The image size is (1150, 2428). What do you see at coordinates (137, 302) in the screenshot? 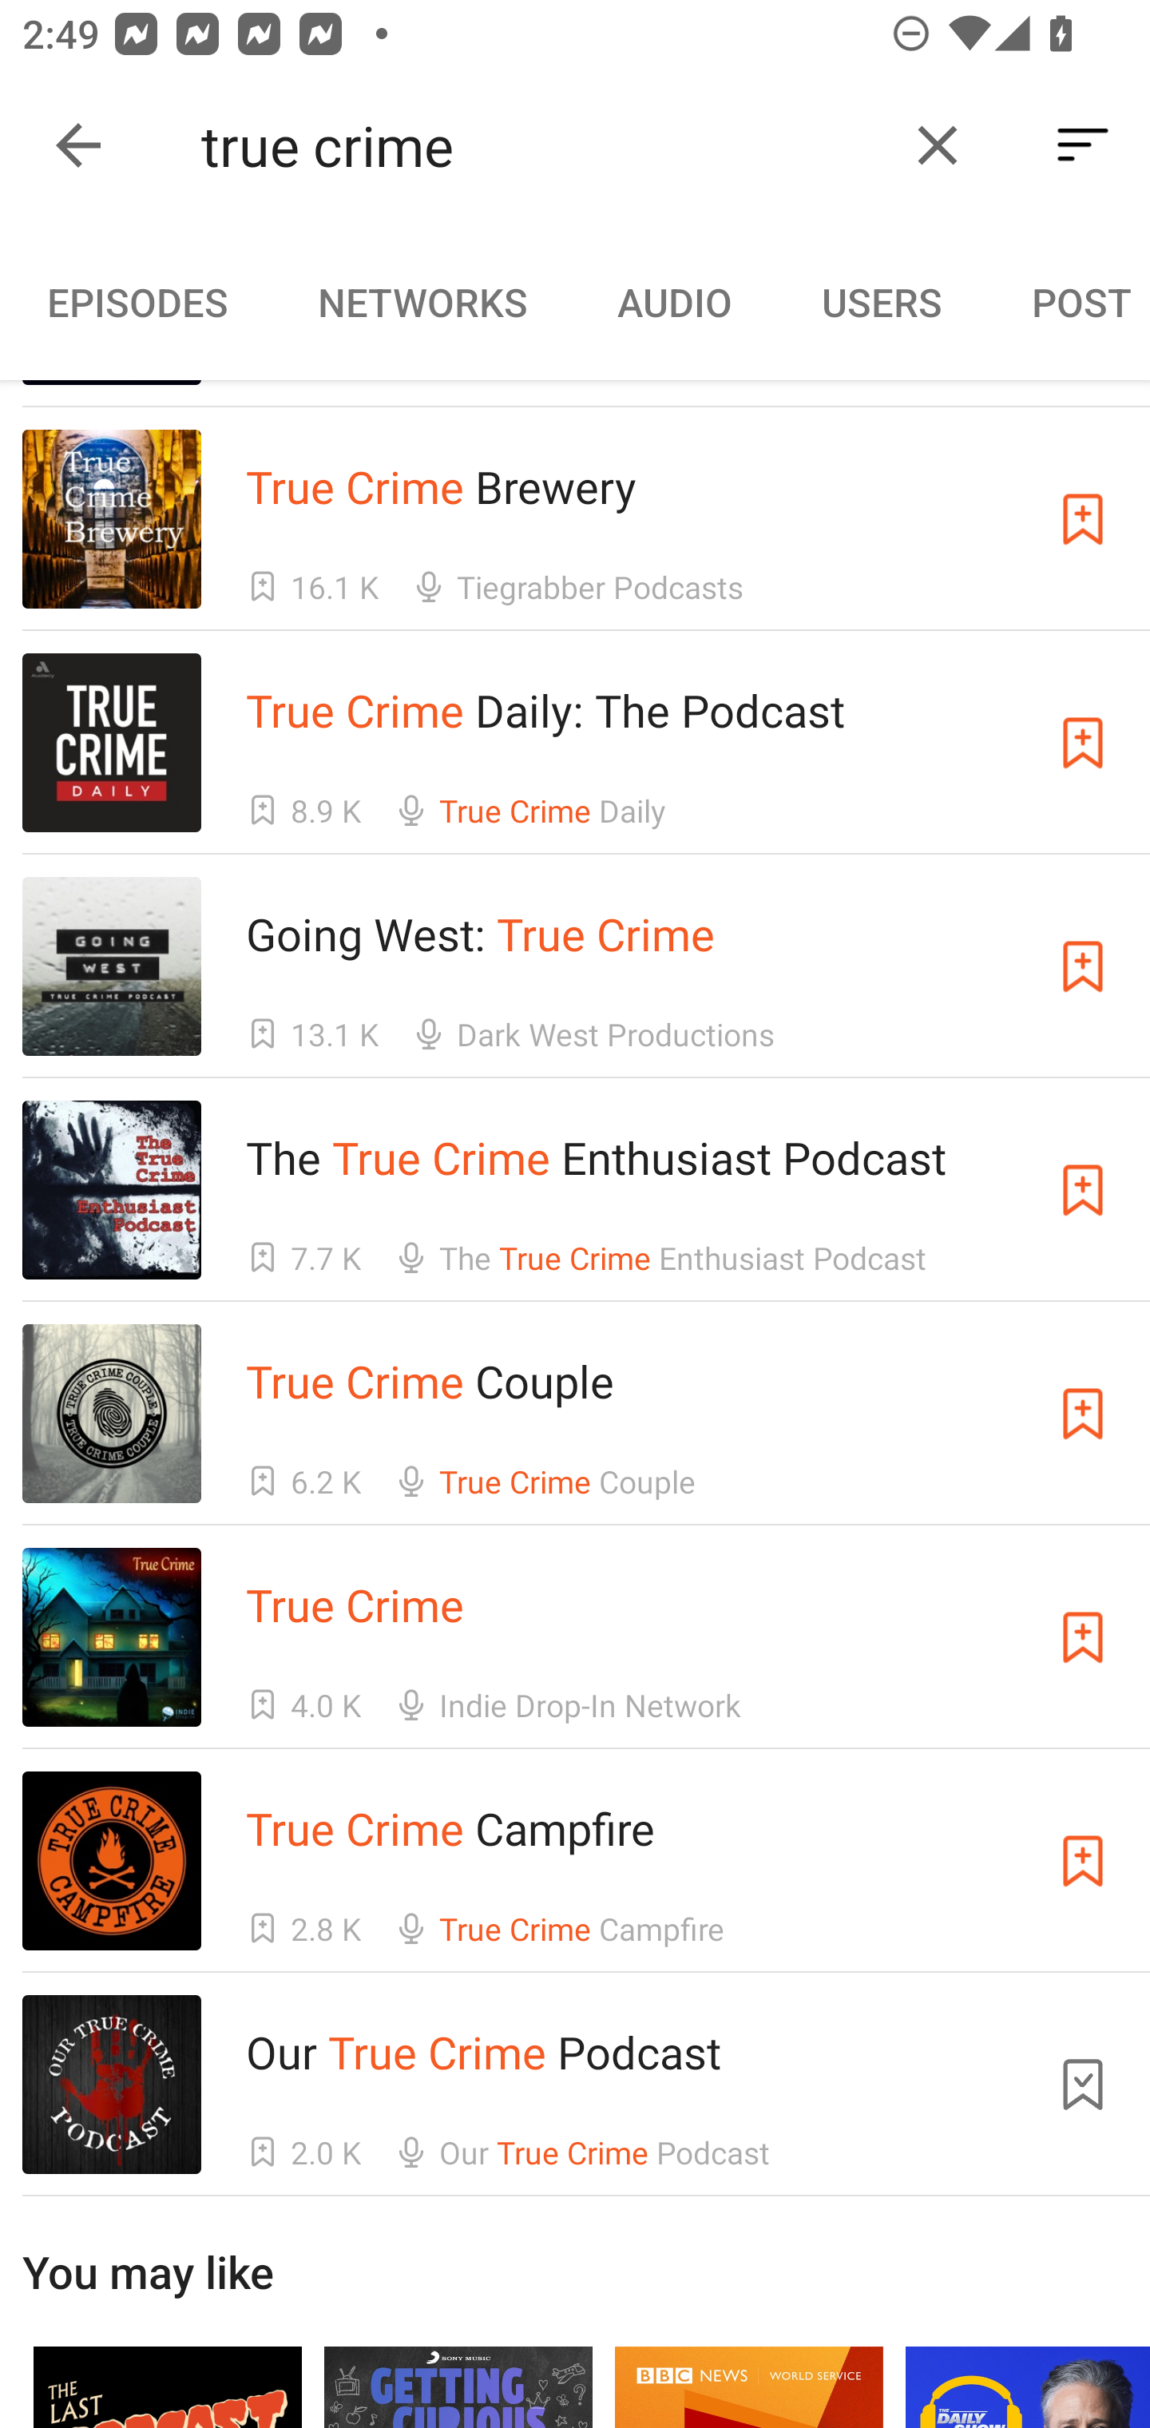
I see `EPISODES` at bounding box center [137, 302].